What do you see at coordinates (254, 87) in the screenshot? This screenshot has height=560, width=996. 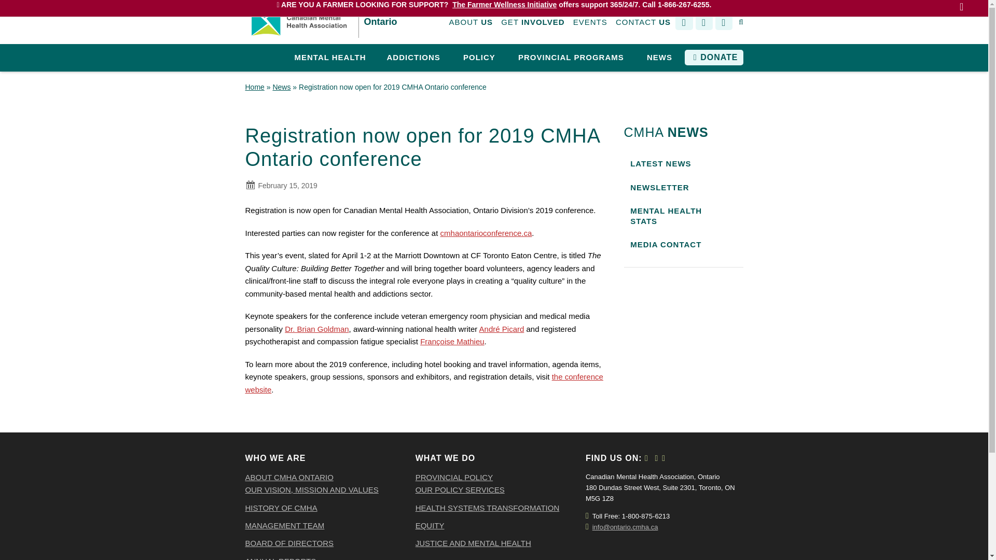 I see `Go to Home.` at bounding box center [254, 87].